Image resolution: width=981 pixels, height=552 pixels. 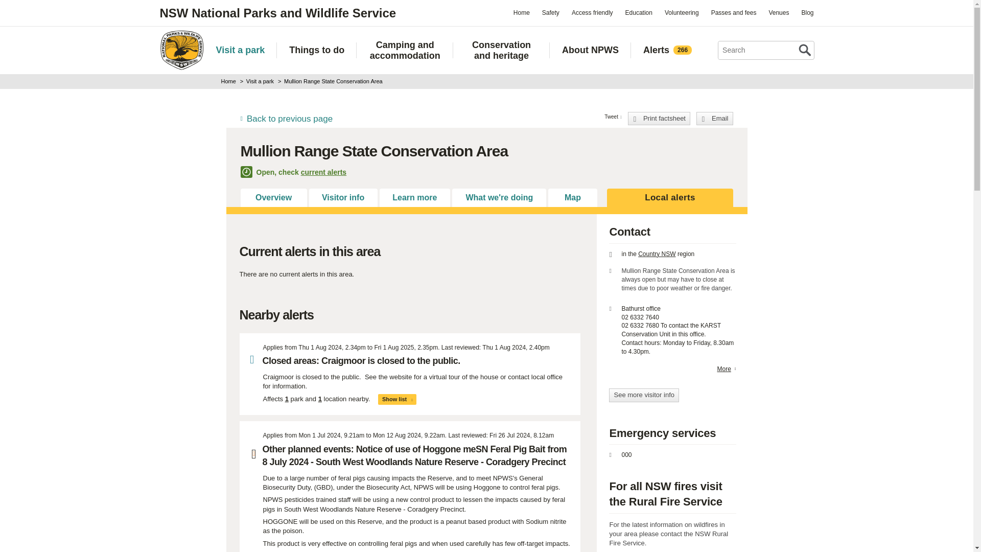 I want to click on Visit a park, so click(x=240, y=50).